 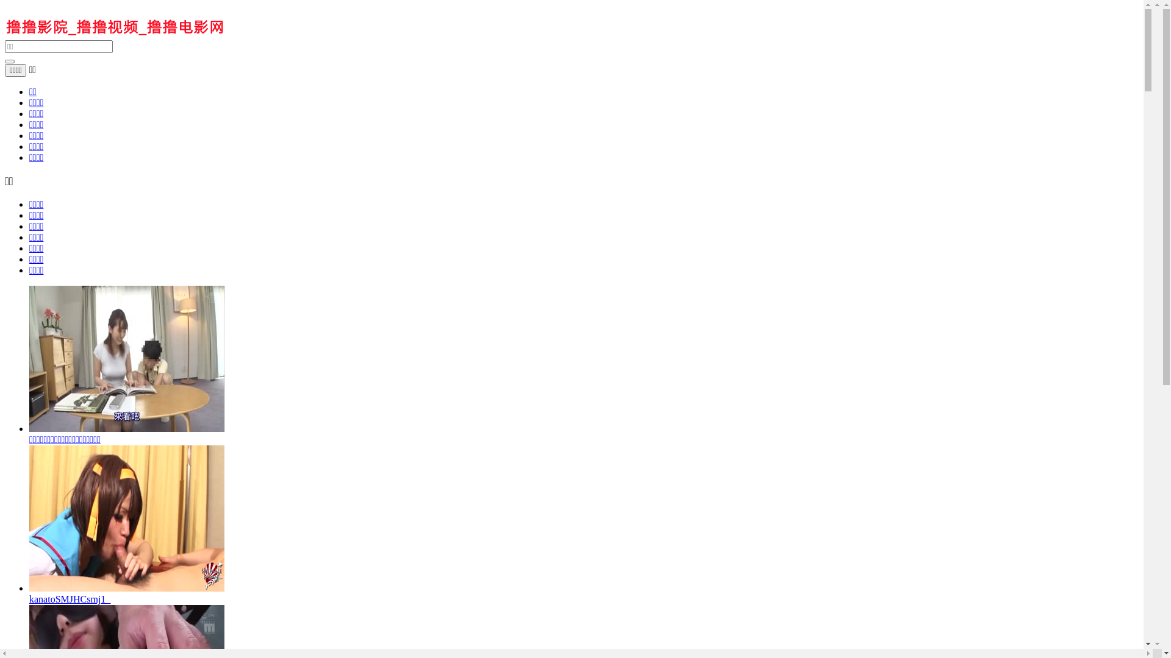 What do you see at coordinates (1141, 573) in the screenshot?
I see `1` at bounding box center [1141, 573].